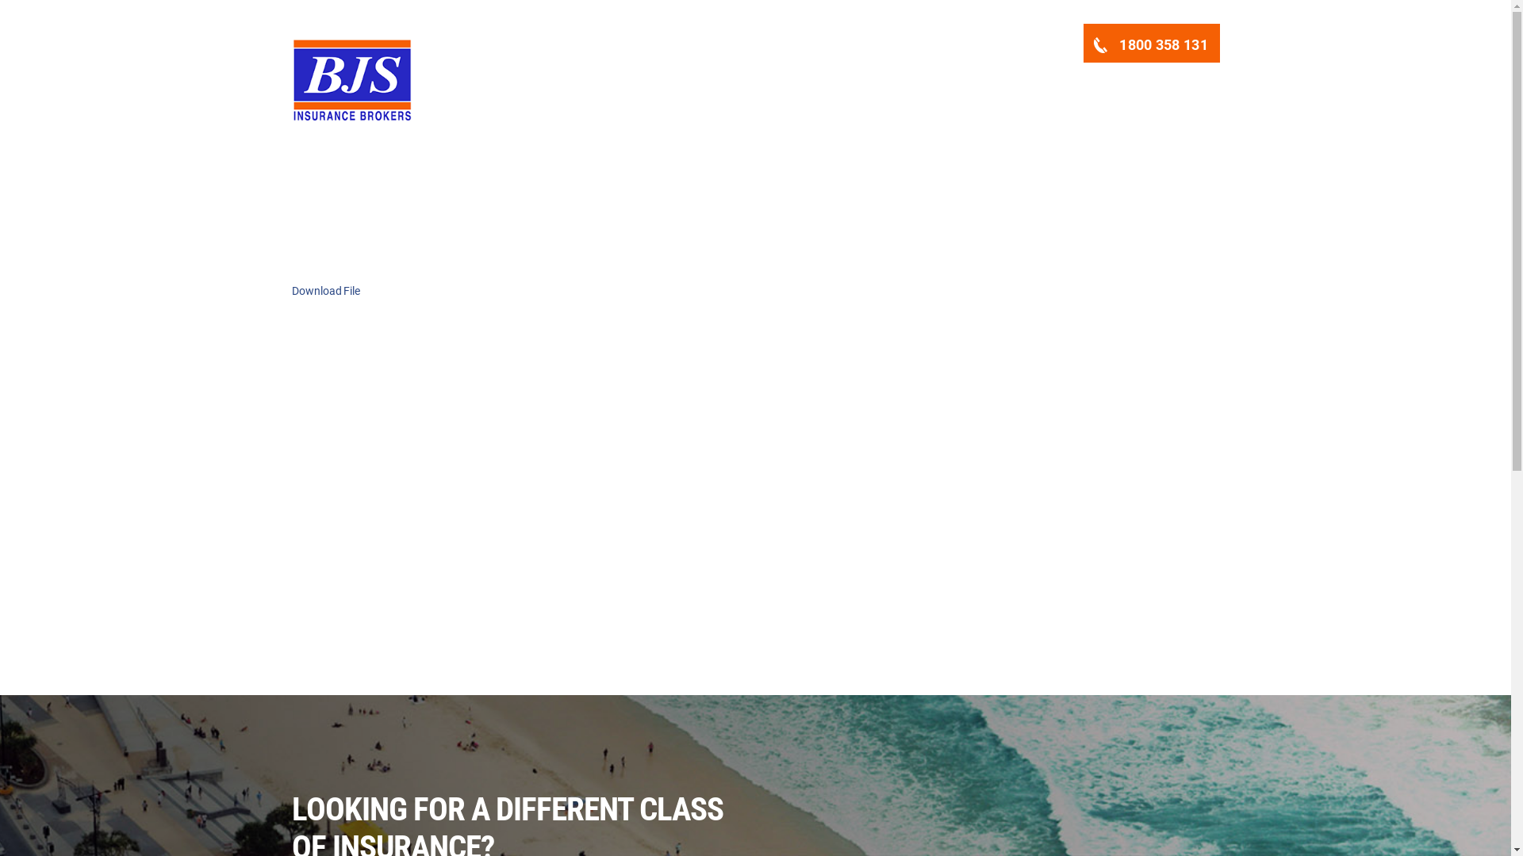 The height and width of the screenshot is (856, 1523). I want to click on Pay an Invoice, so click(966, 93).